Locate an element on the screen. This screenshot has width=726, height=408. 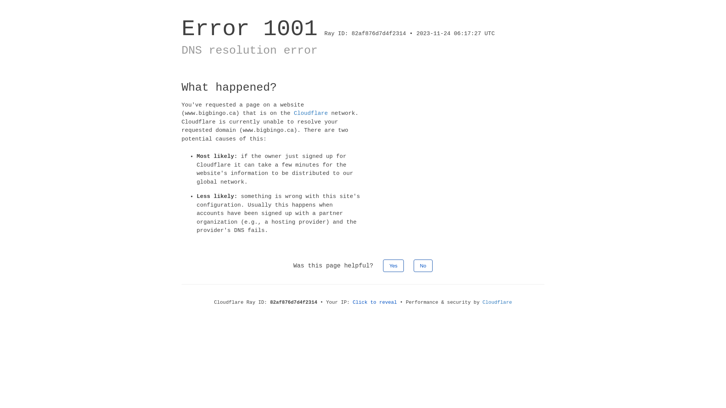
Cloudflare is located at coordinates (497, 302).